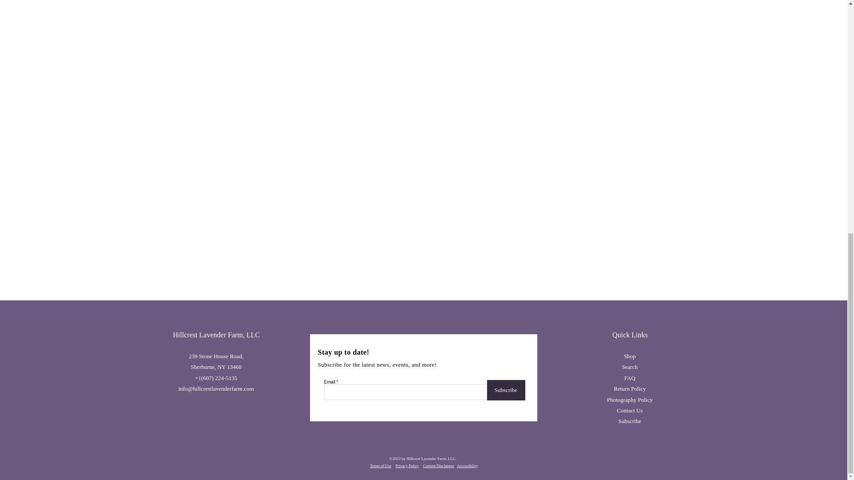 This screenshot has width=854, height=480. I want to click on Subscribe, so click(506, 390).